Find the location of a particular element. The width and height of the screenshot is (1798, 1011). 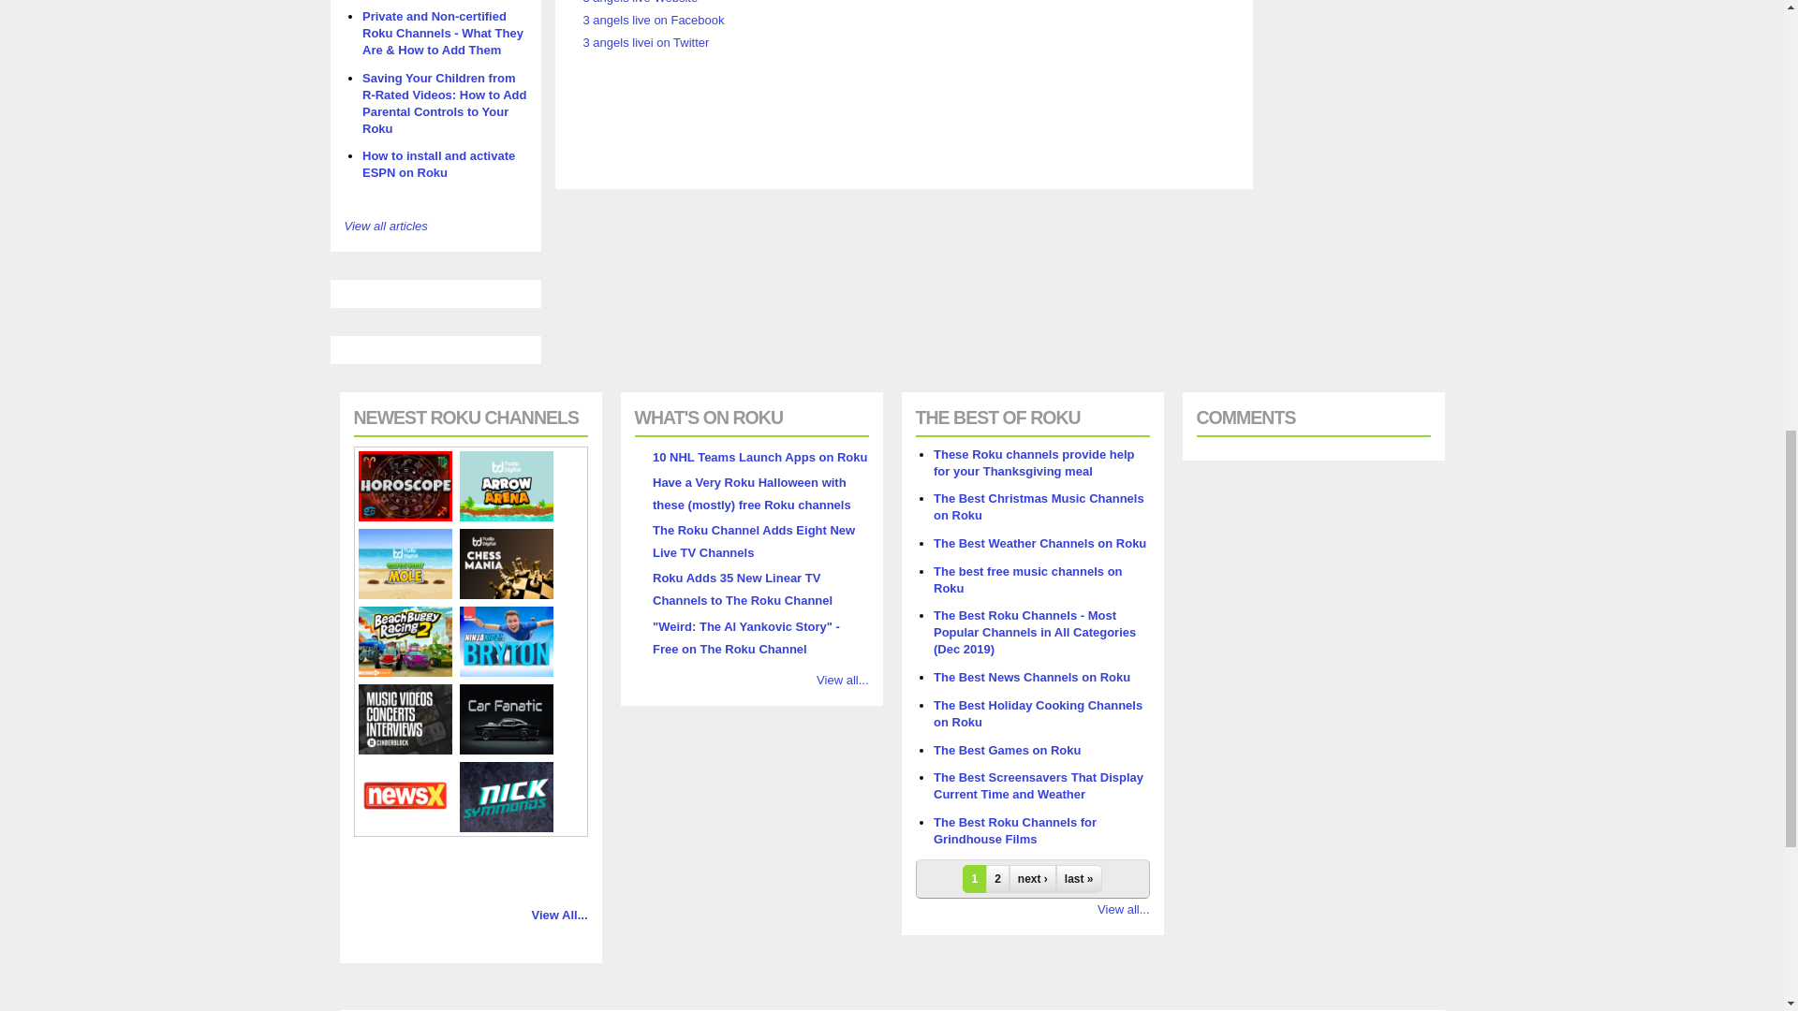

3 angels live Website is located at coordinates (640, 2).